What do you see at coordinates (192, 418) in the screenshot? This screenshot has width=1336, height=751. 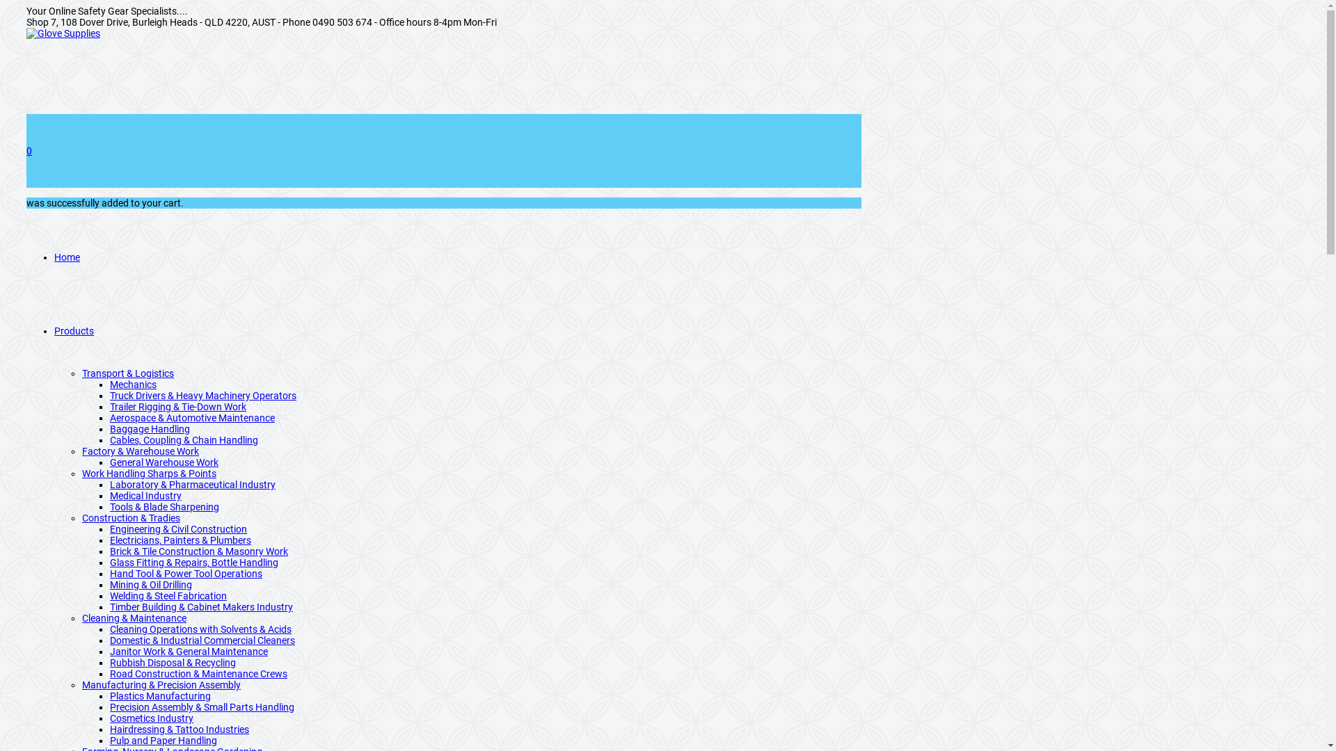 I see `Aerospace & Automotive Maintenance` at bounding box center [192, 418].